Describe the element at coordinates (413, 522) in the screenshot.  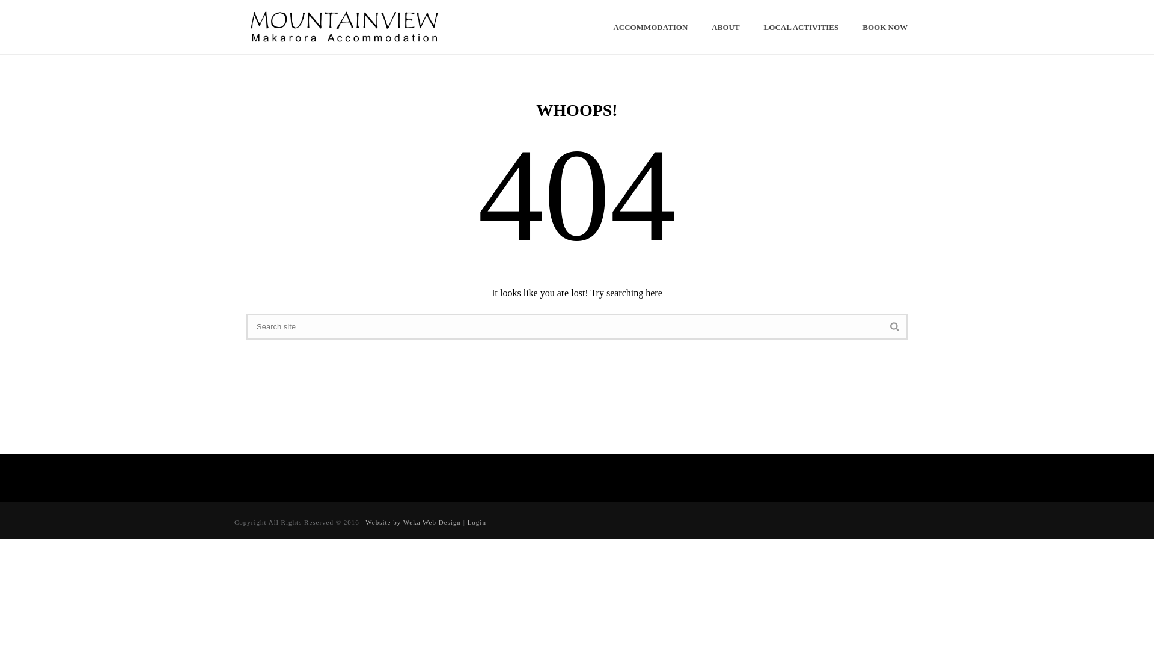
I see `Website by Weka Web Design` at that location.